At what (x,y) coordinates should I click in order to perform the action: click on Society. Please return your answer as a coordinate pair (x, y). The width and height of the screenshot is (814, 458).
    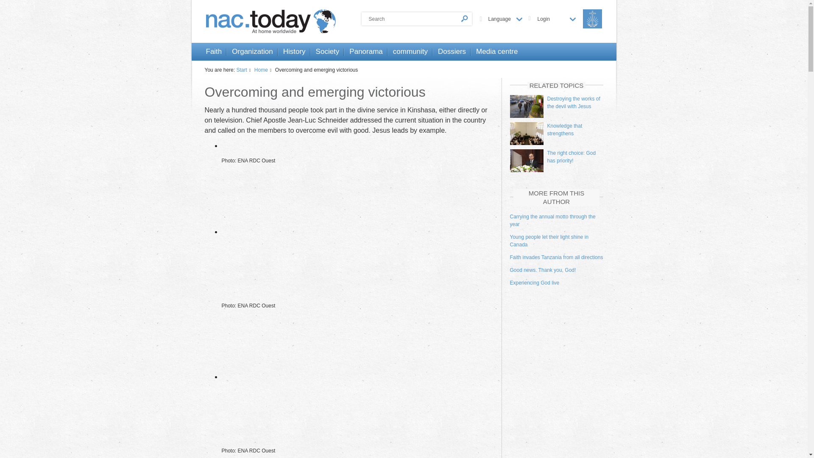
    Looking at the image, I should click on (327, 52).